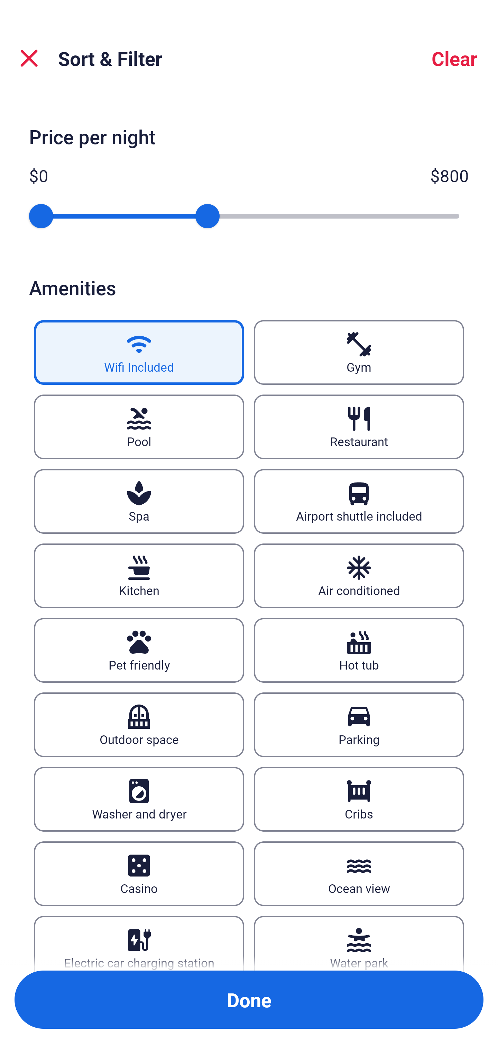 The image size is (498, 1053). I want to click on Wifi Included, so click(139, 352).